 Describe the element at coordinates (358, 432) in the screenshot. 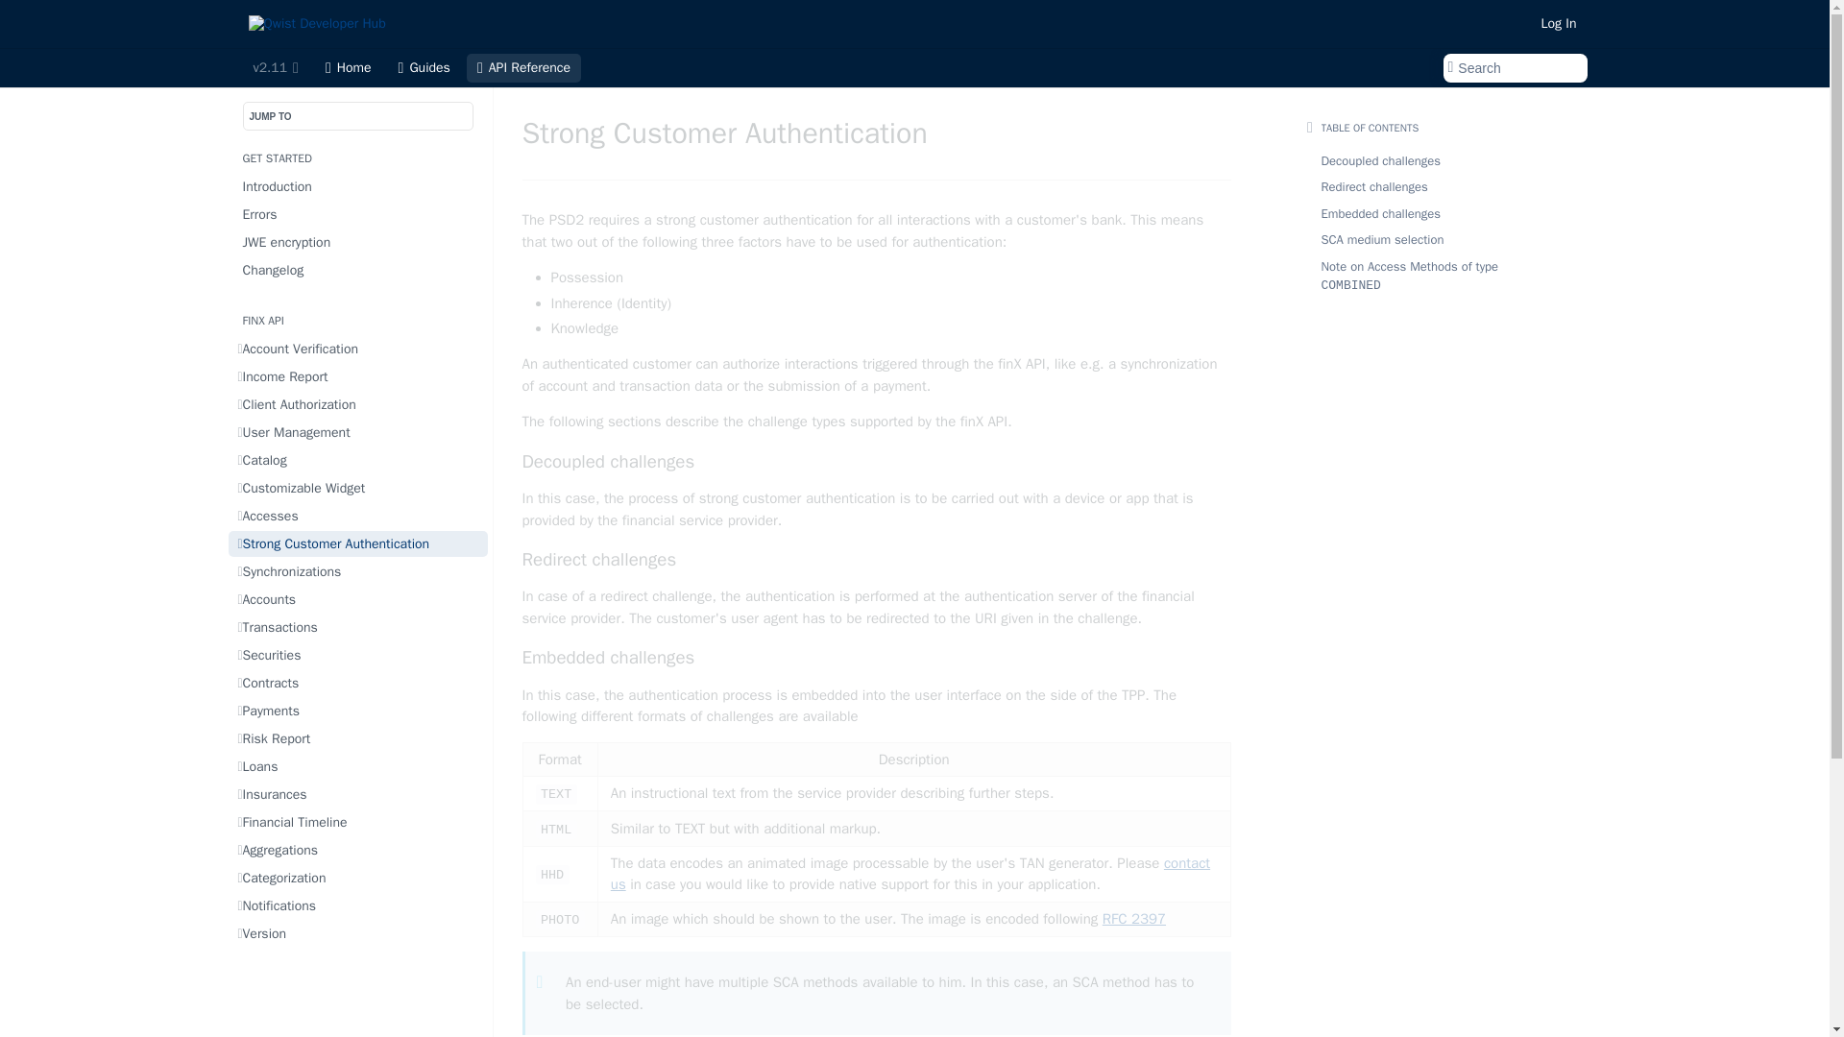

I see `User Management` at that location.